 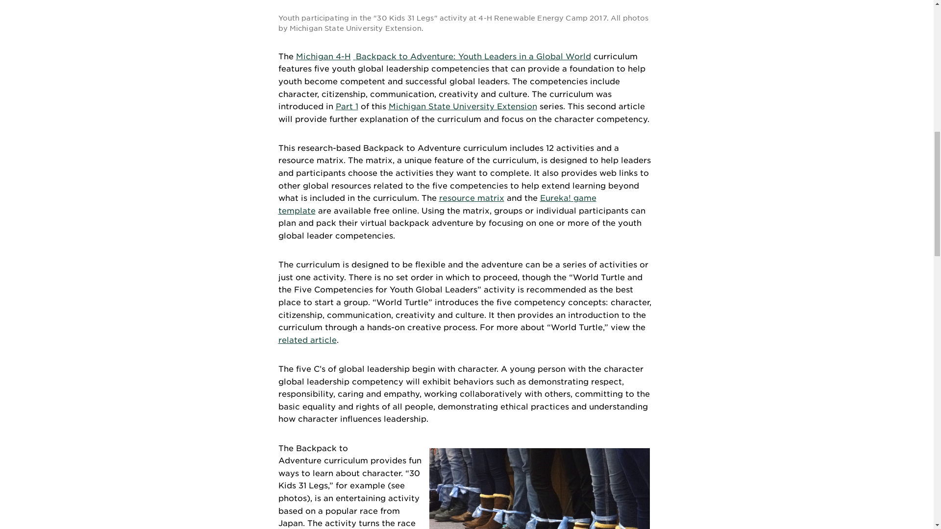 I want to click on Backpack to Adventure: Youth Leaders in a Global World, so click(x=473, y=56).